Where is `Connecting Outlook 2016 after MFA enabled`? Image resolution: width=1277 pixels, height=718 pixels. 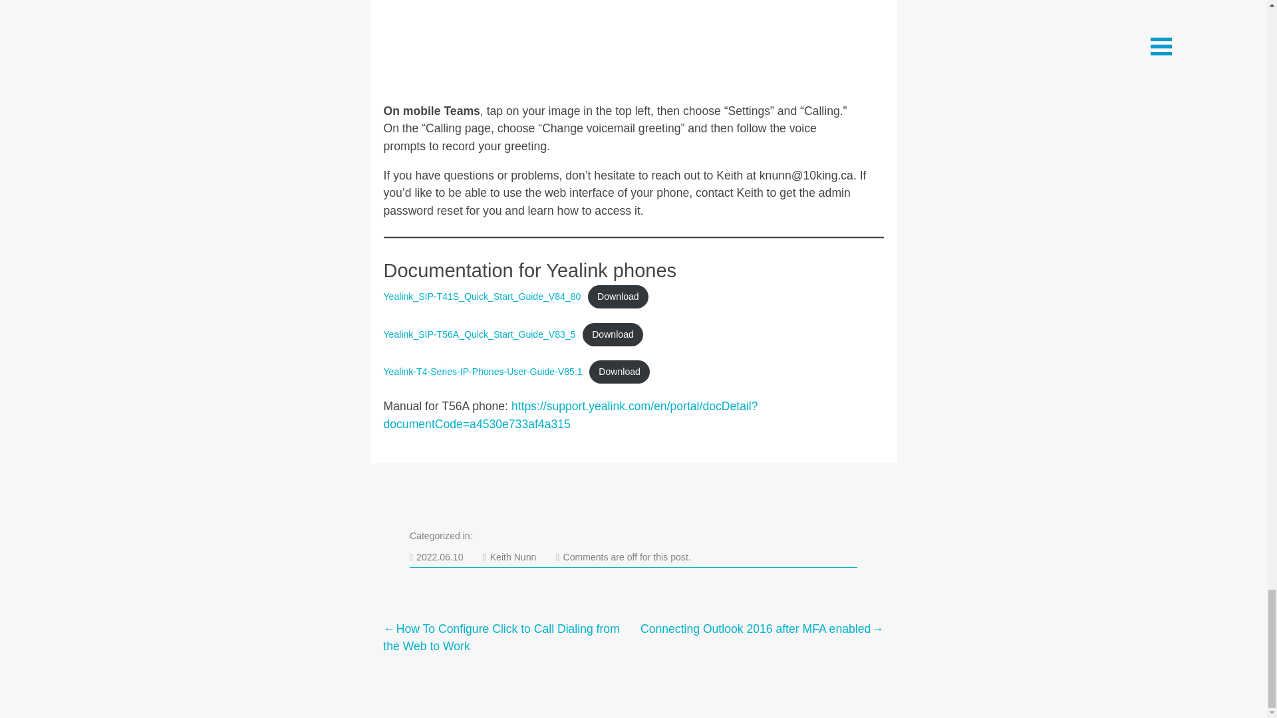 Connecting Outlook 2016 after MFA enabled is located at coordinates (758, 629).